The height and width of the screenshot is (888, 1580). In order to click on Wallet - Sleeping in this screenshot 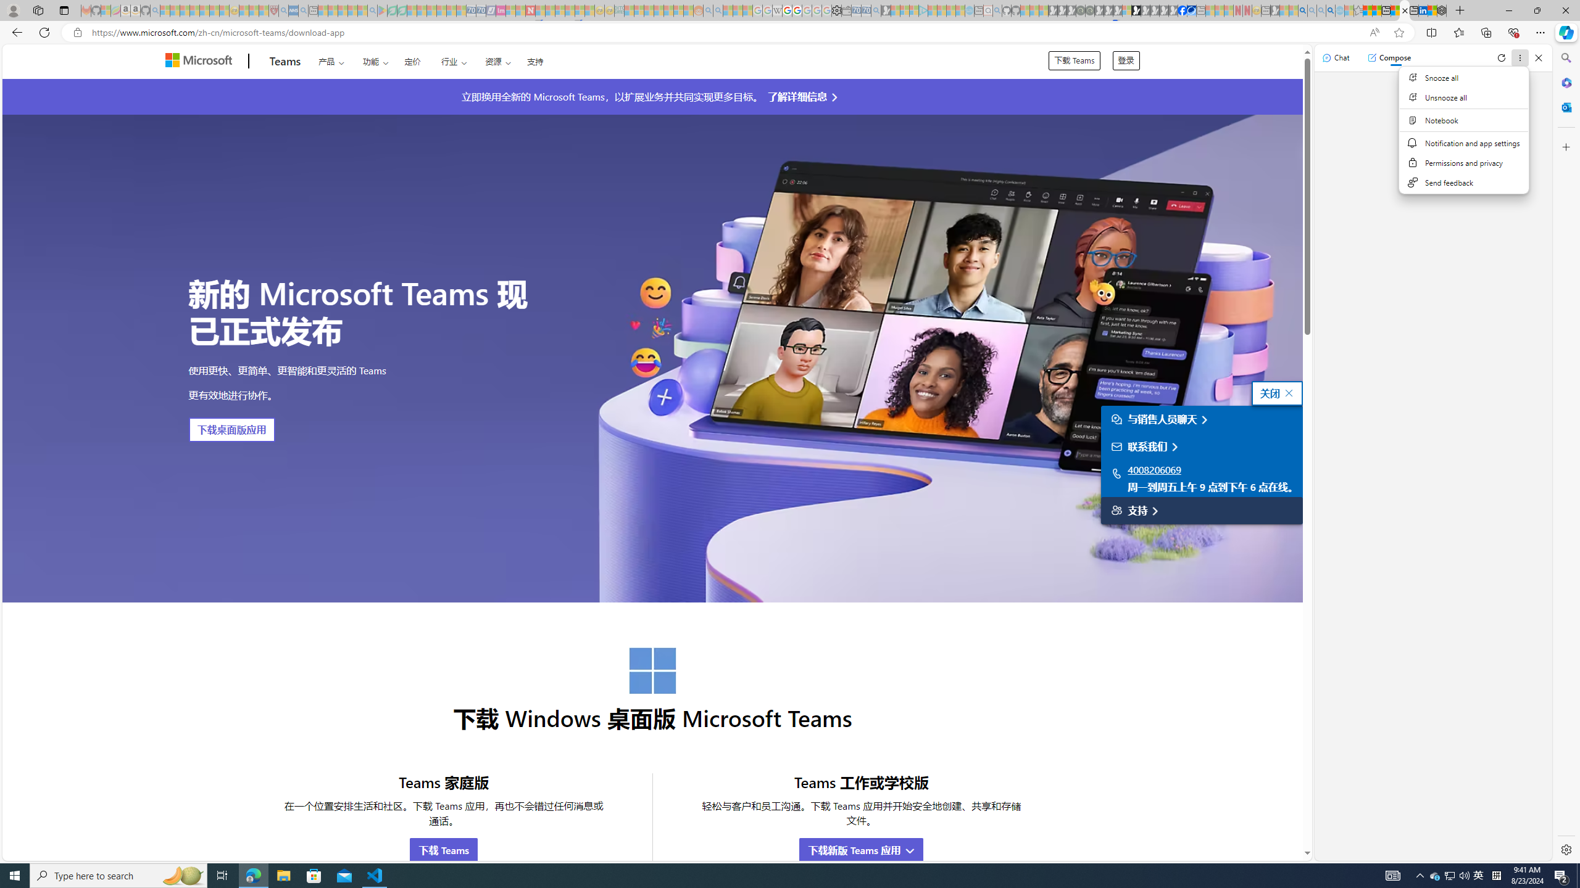, I will do `click(846, 10)`.